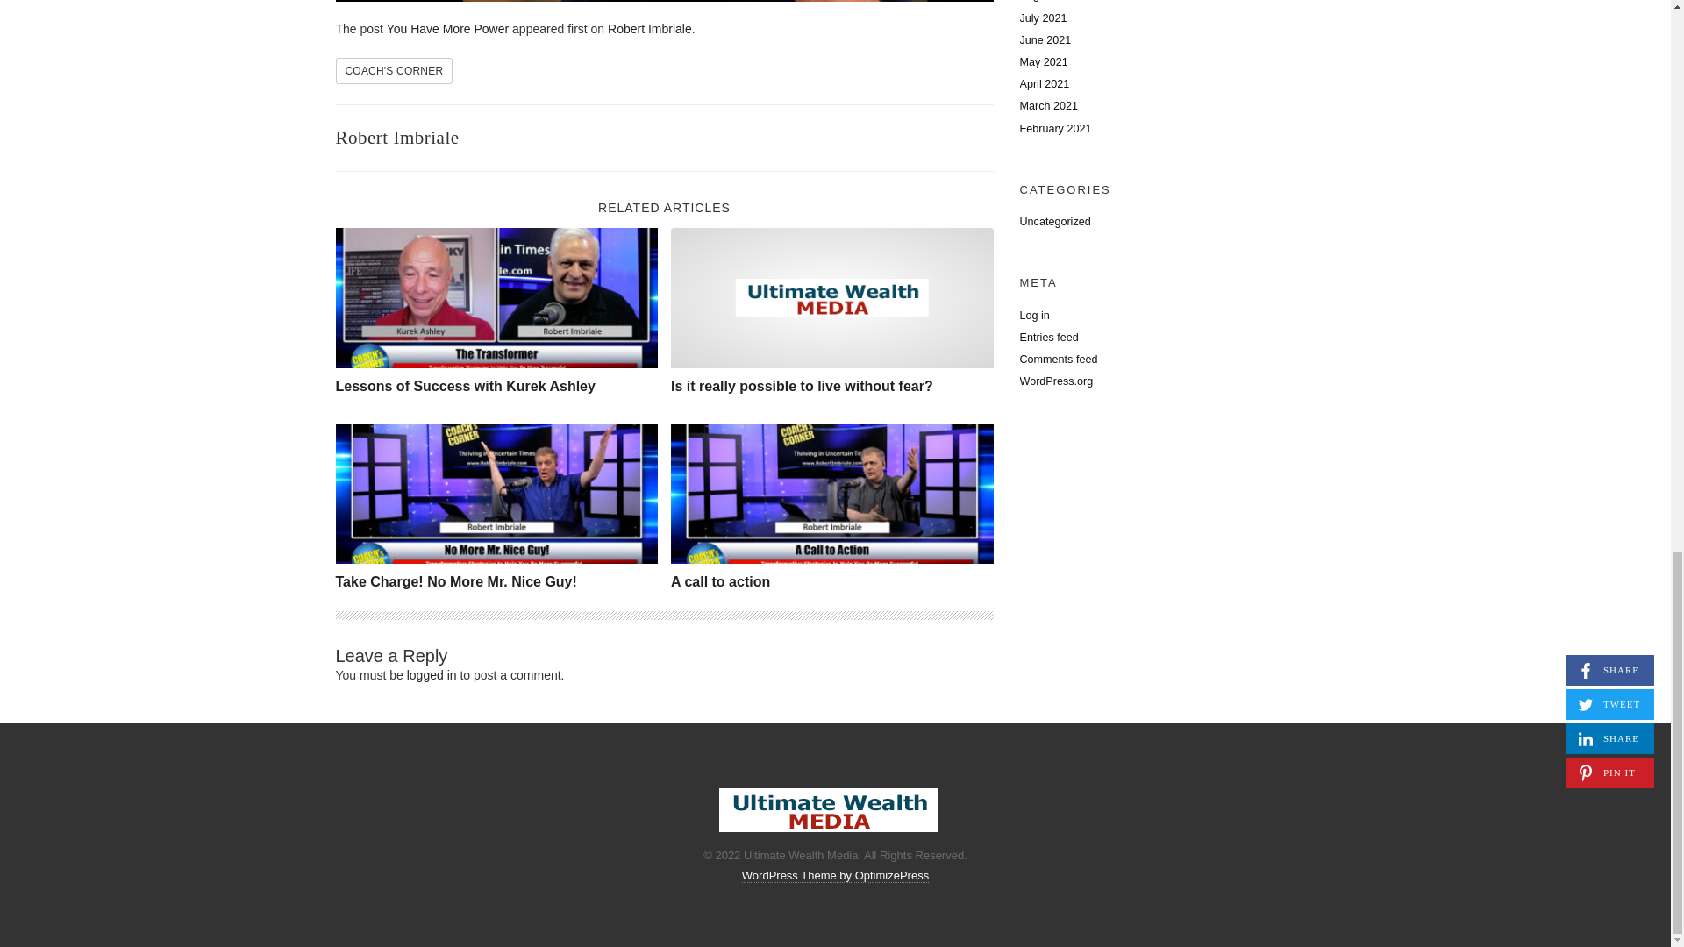  Describe the element at coordinates (831, 297) in the screenshot. I see `Ultimate Wealth Media` at that location.